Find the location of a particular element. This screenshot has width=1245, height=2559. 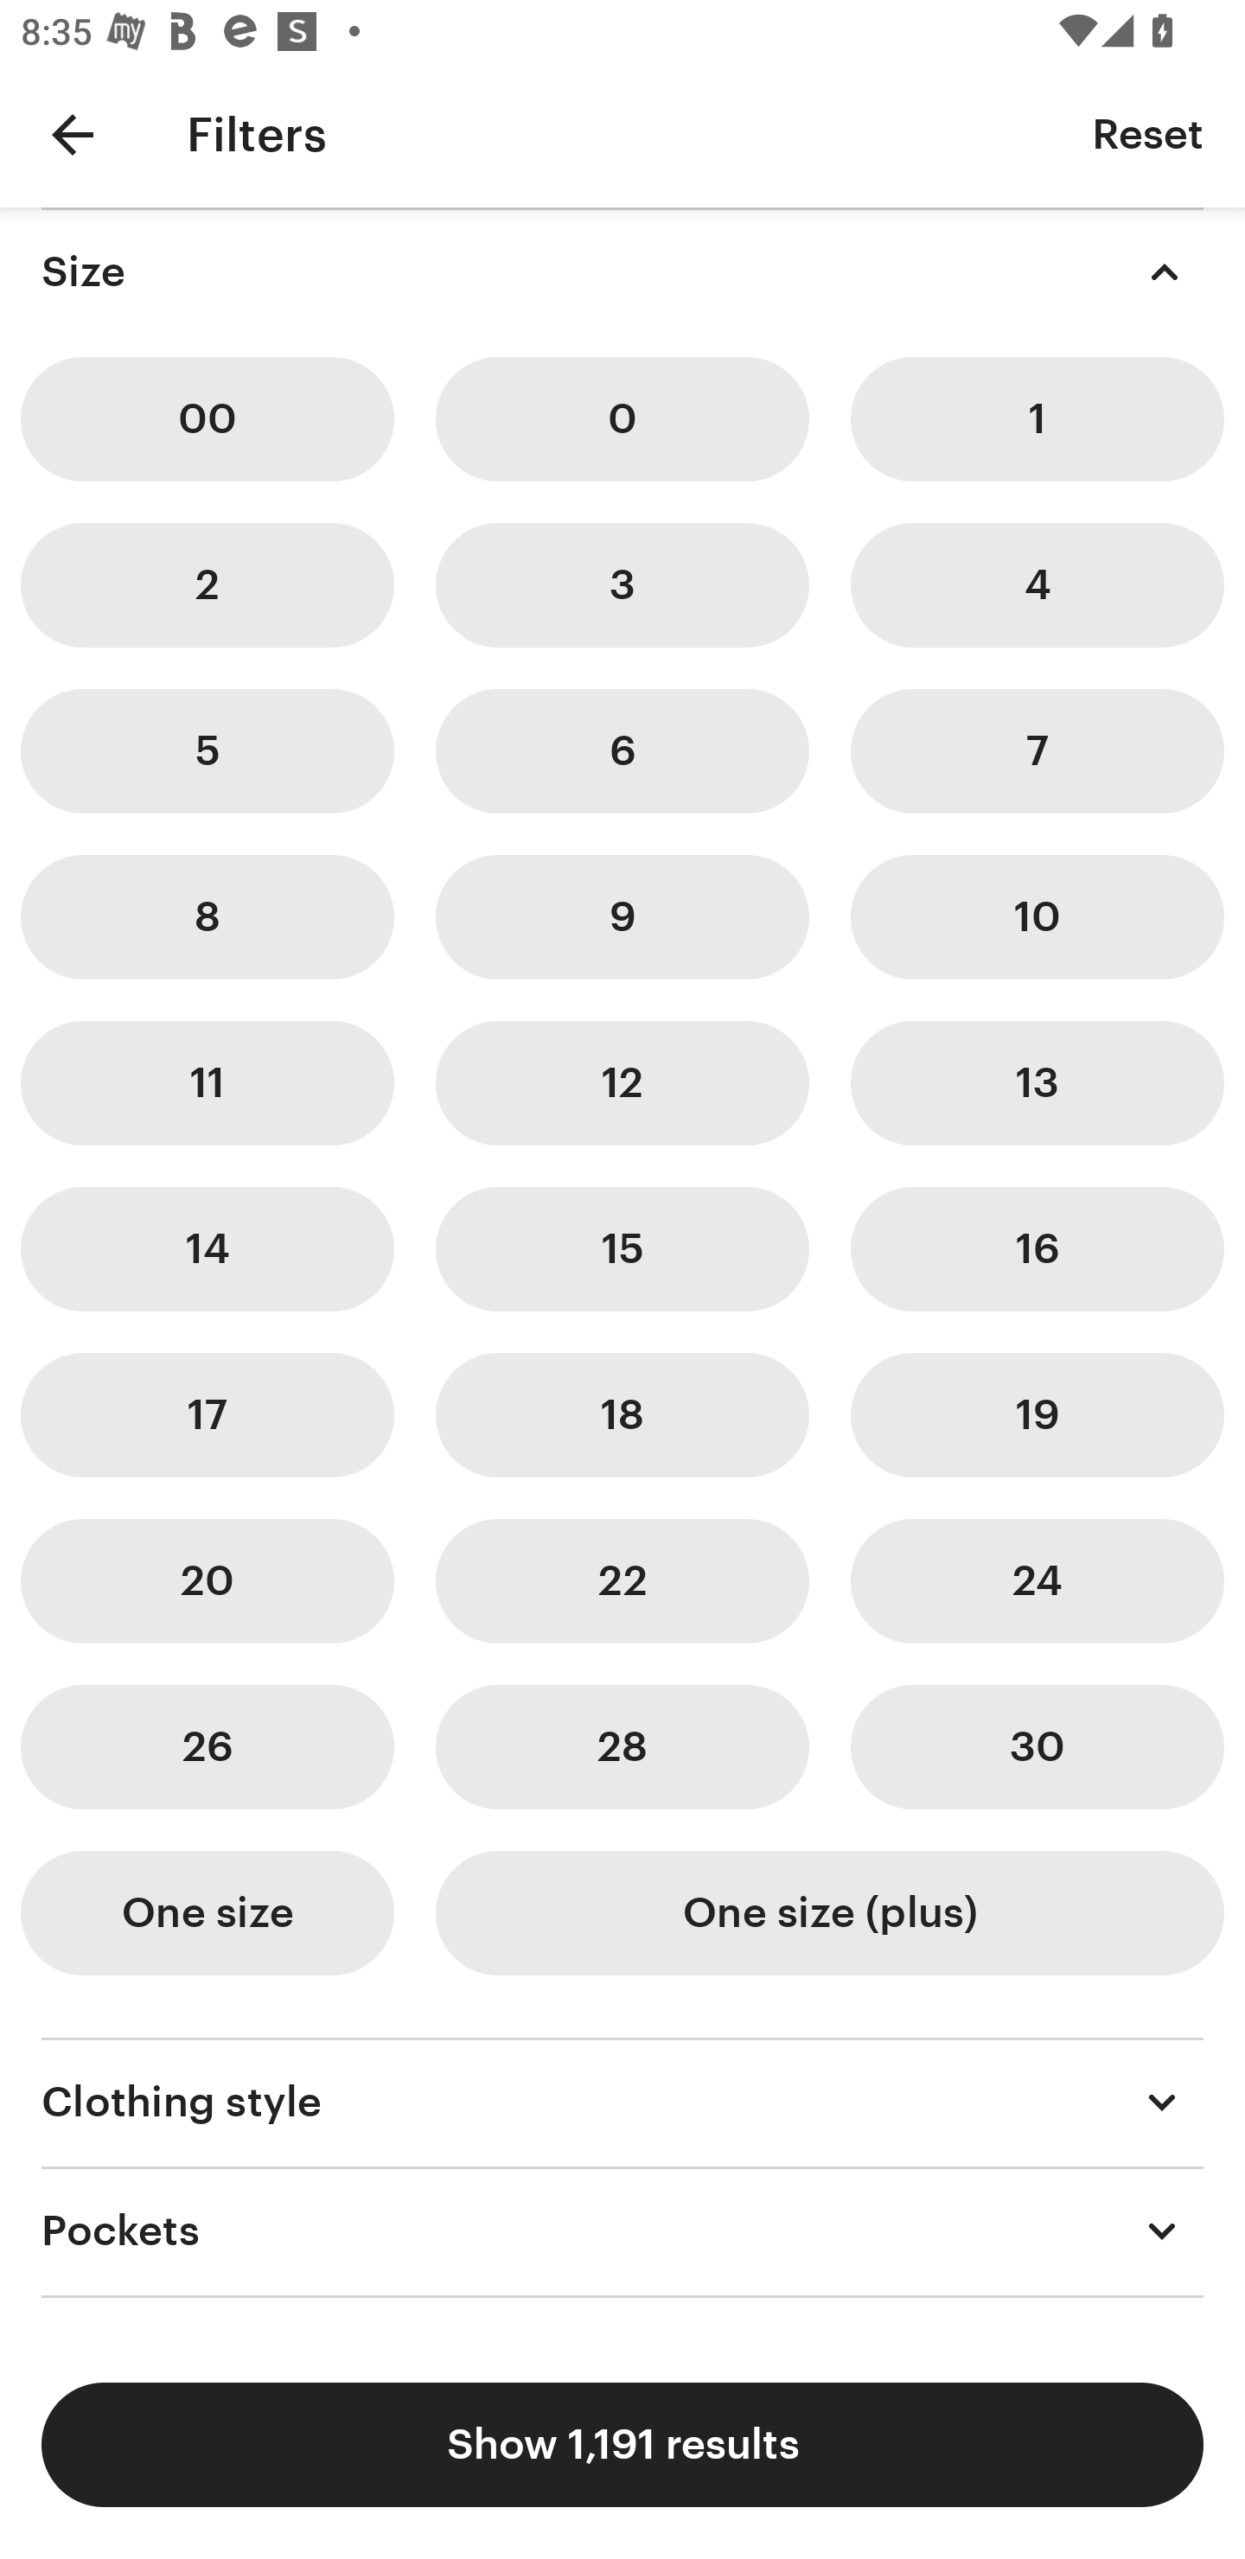

Show 1,191 results is located at coordinates (622, 2445).